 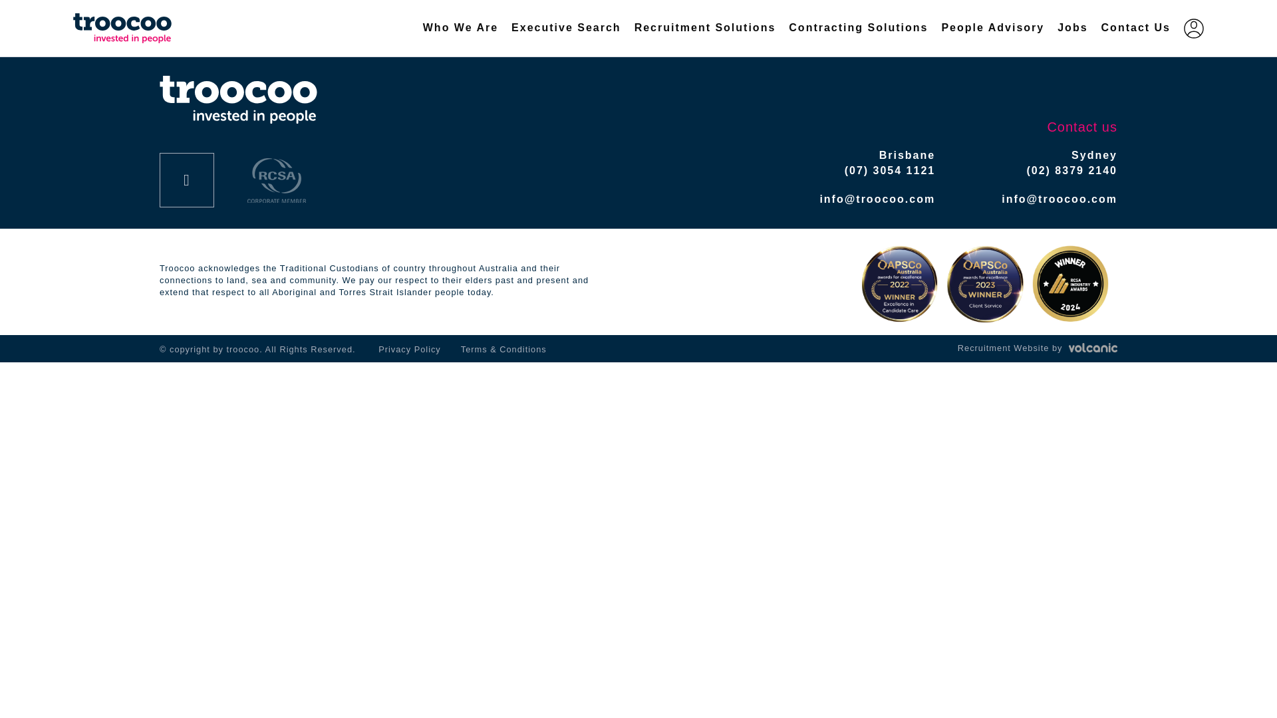 I want to click on Who We Are, so click(x=460, y=28).